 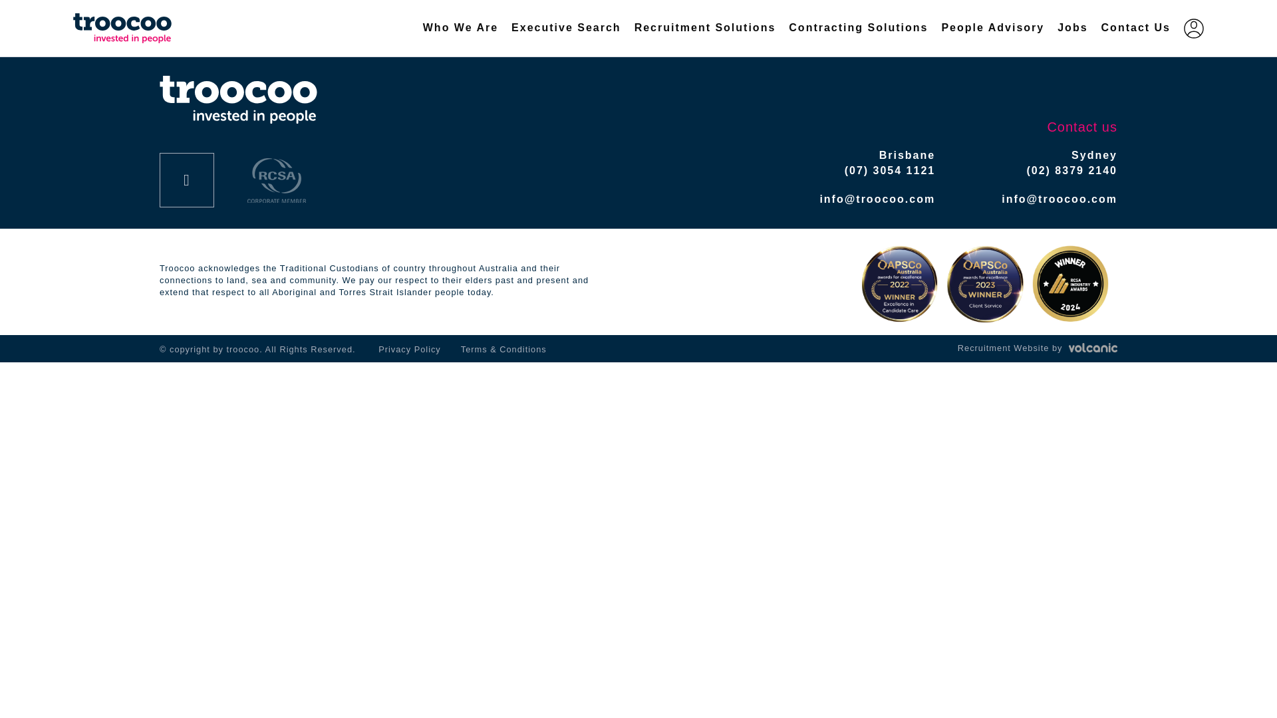 I want to click on Who We Are, so click(x=460, y=28).